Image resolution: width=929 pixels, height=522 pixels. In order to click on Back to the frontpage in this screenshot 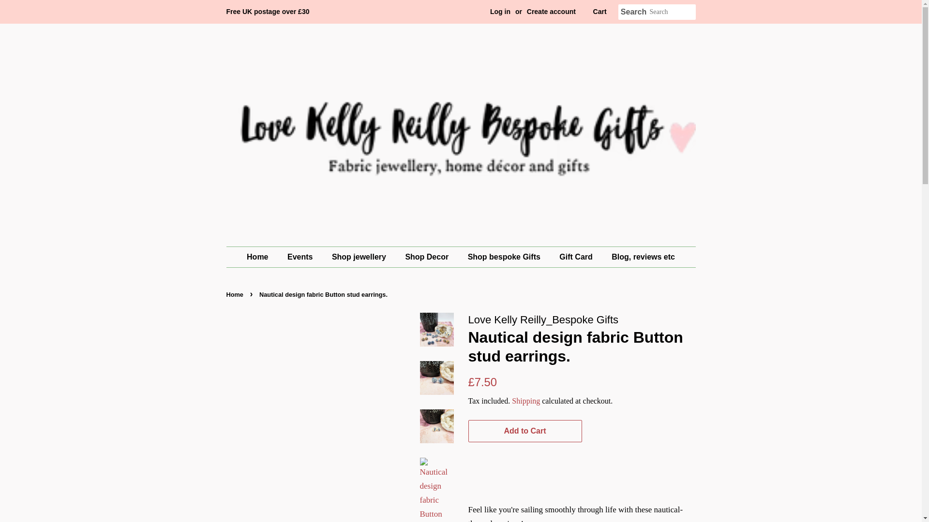, I will do `click(236, 294)`.